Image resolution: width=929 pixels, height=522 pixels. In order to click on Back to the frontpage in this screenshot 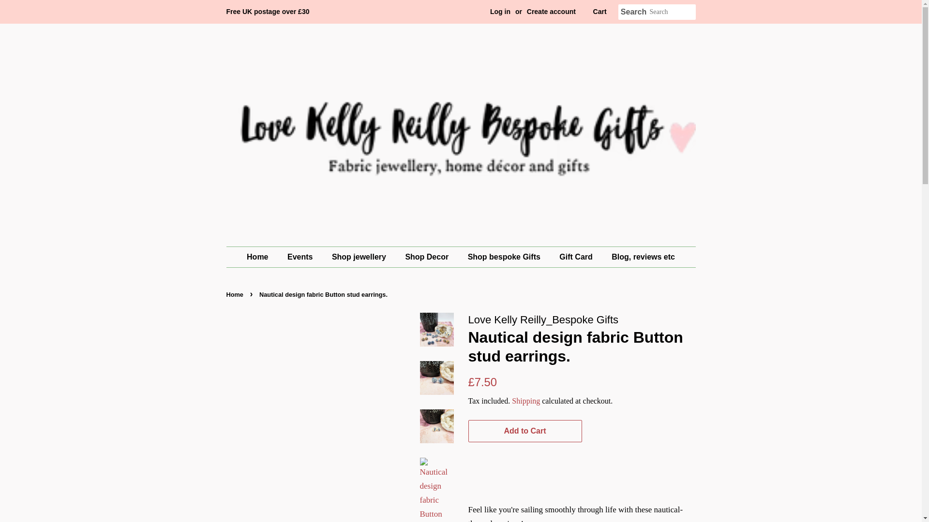, I will do `click(236, 294)`.